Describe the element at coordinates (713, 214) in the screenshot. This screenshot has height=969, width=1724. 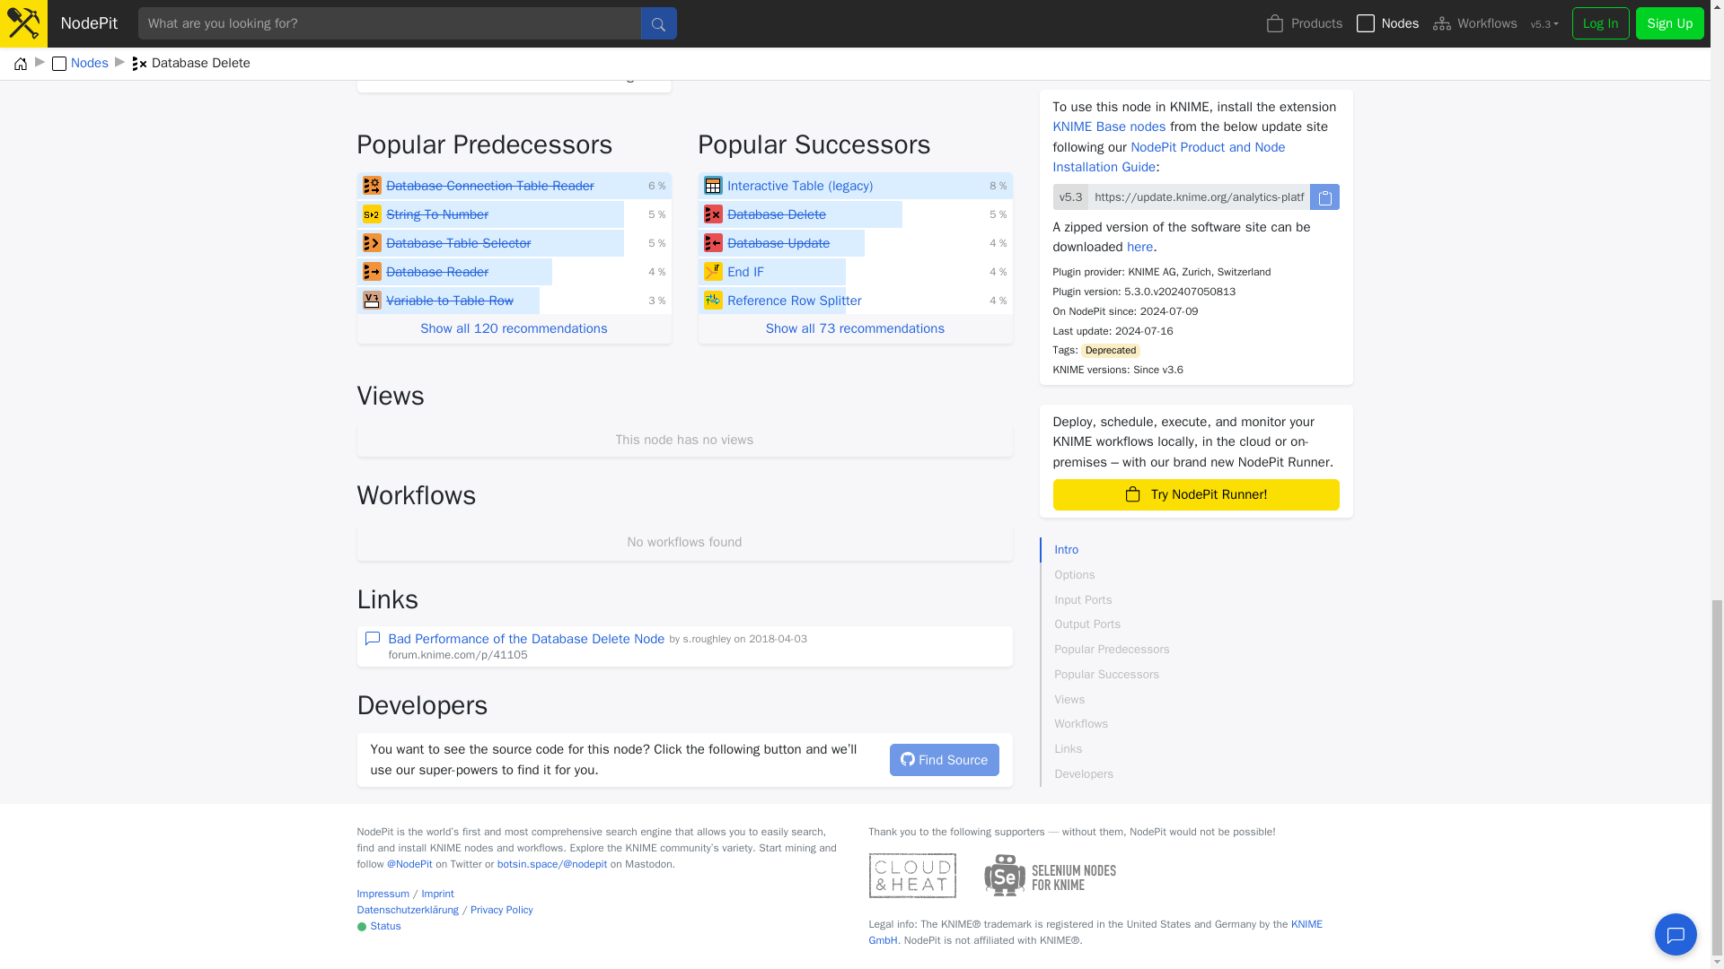
I see `Sink` at that location.